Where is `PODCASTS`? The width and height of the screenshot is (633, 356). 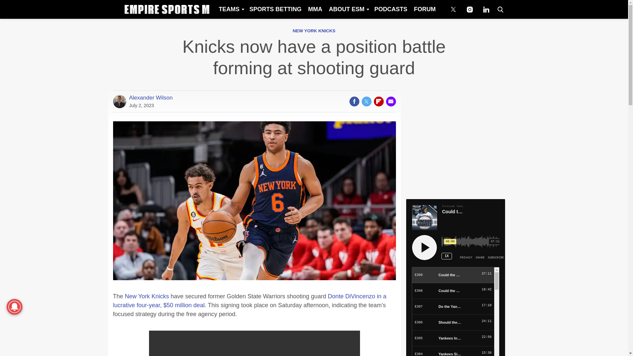 PODCASTS is located at coordinates (390, 9).